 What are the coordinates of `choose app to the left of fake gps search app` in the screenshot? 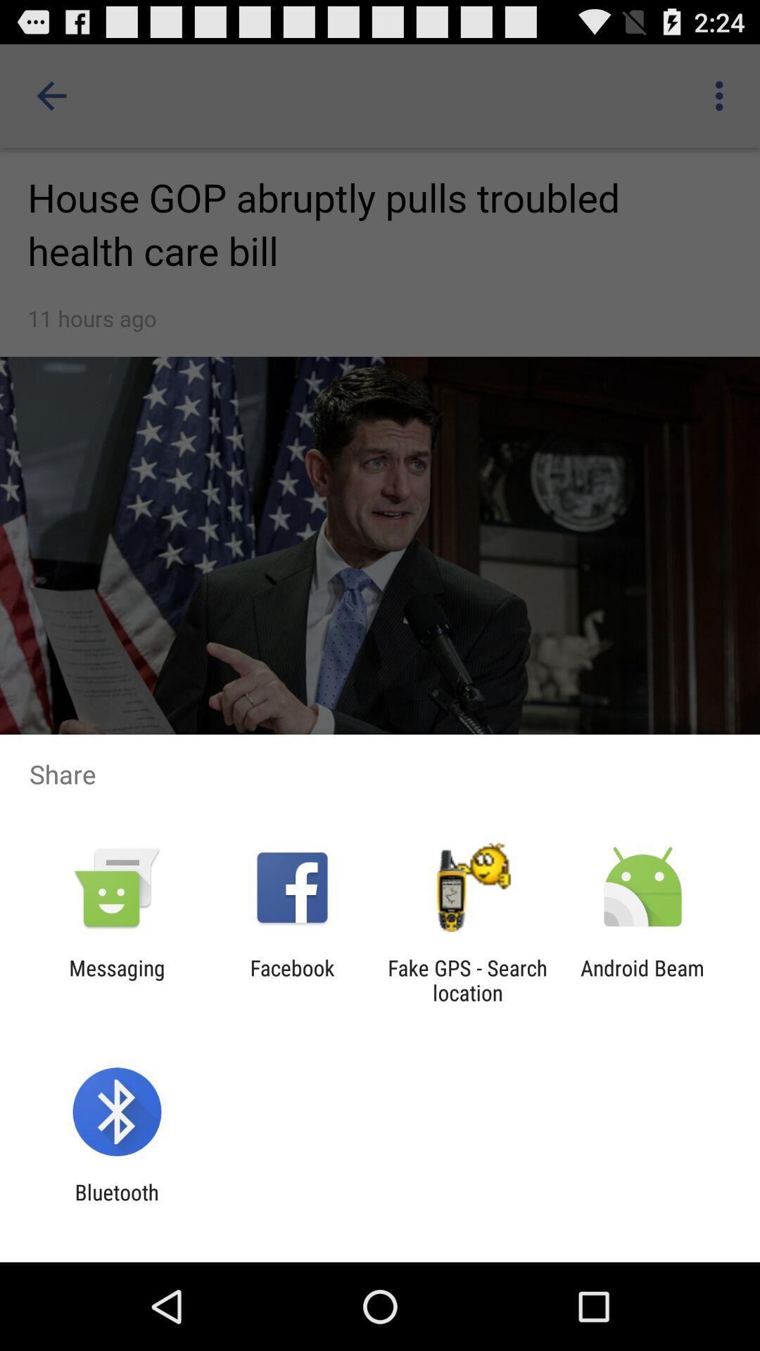 It's located at (292, 980).